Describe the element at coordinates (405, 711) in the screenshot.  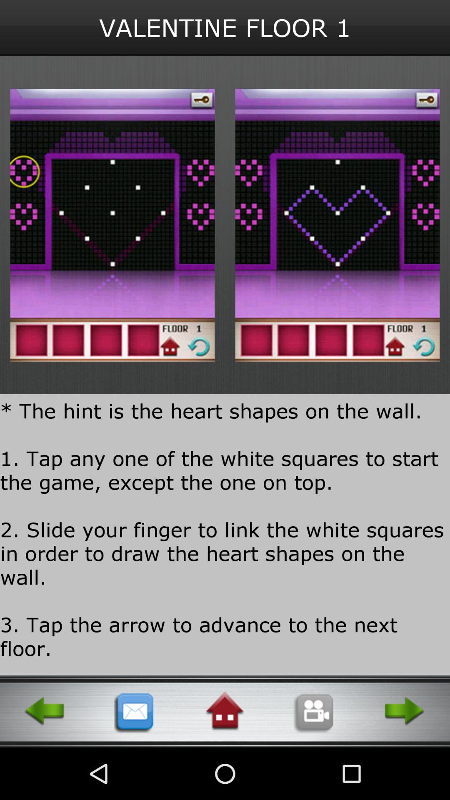
I see `next` at that location.